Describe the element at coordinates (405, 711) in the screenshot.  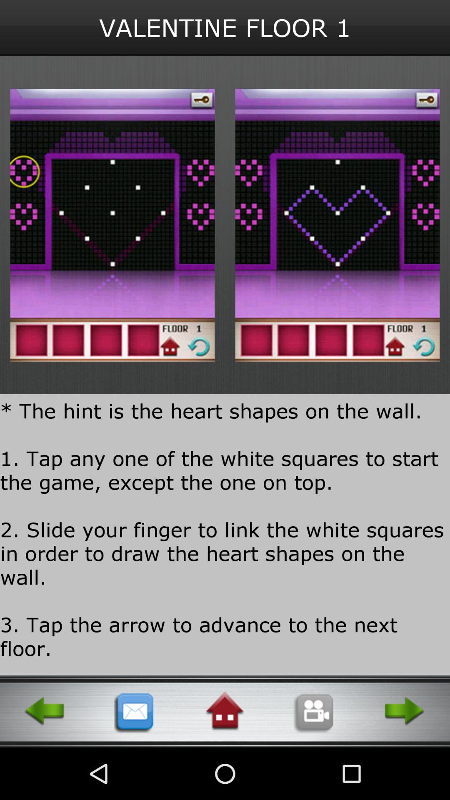
I see `next` at that location.